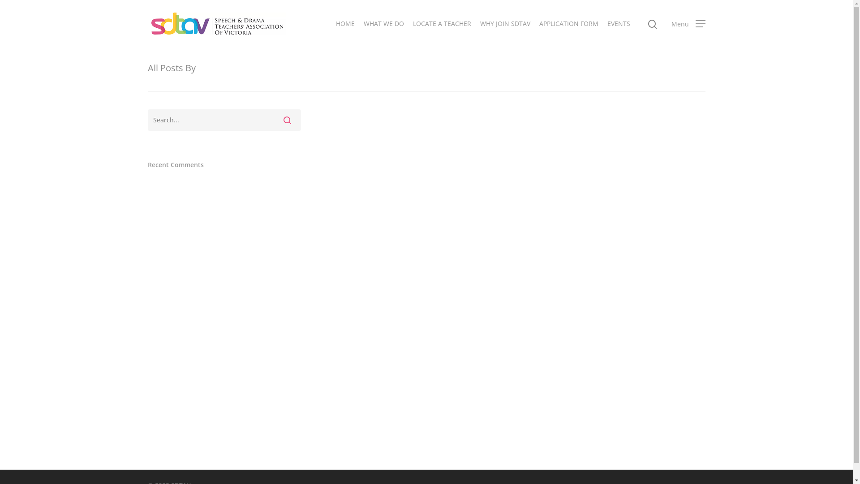 Image resolution: width=860 pixels, height=484 pixels. Describe the element at coordinates (619, 24) in the screenshot. I see `EVENTS` at that location.